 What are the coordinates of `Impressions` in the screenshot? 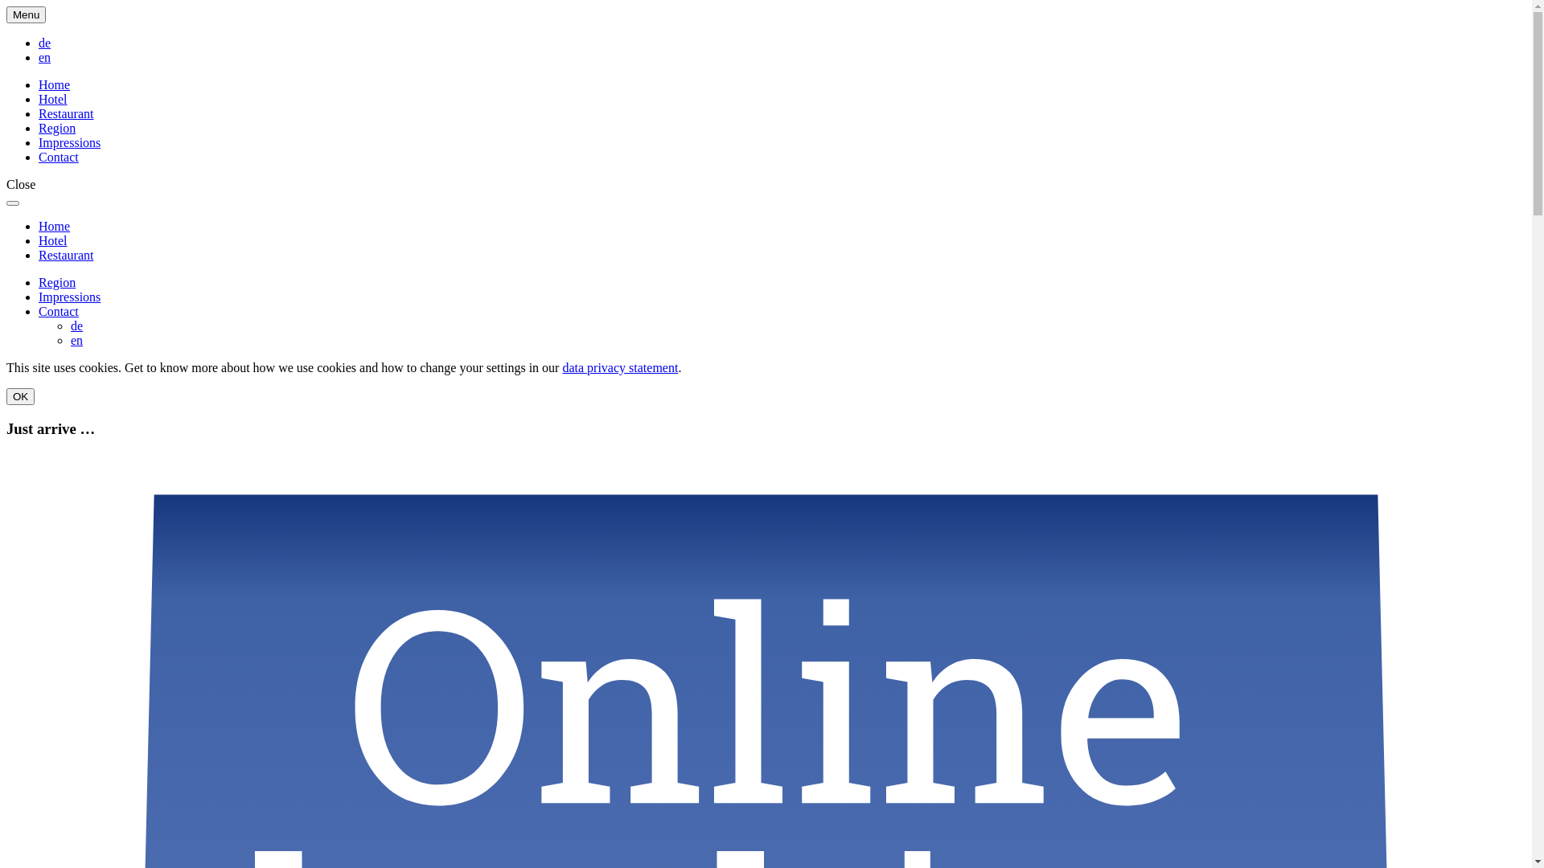 It's located at (69, 297).